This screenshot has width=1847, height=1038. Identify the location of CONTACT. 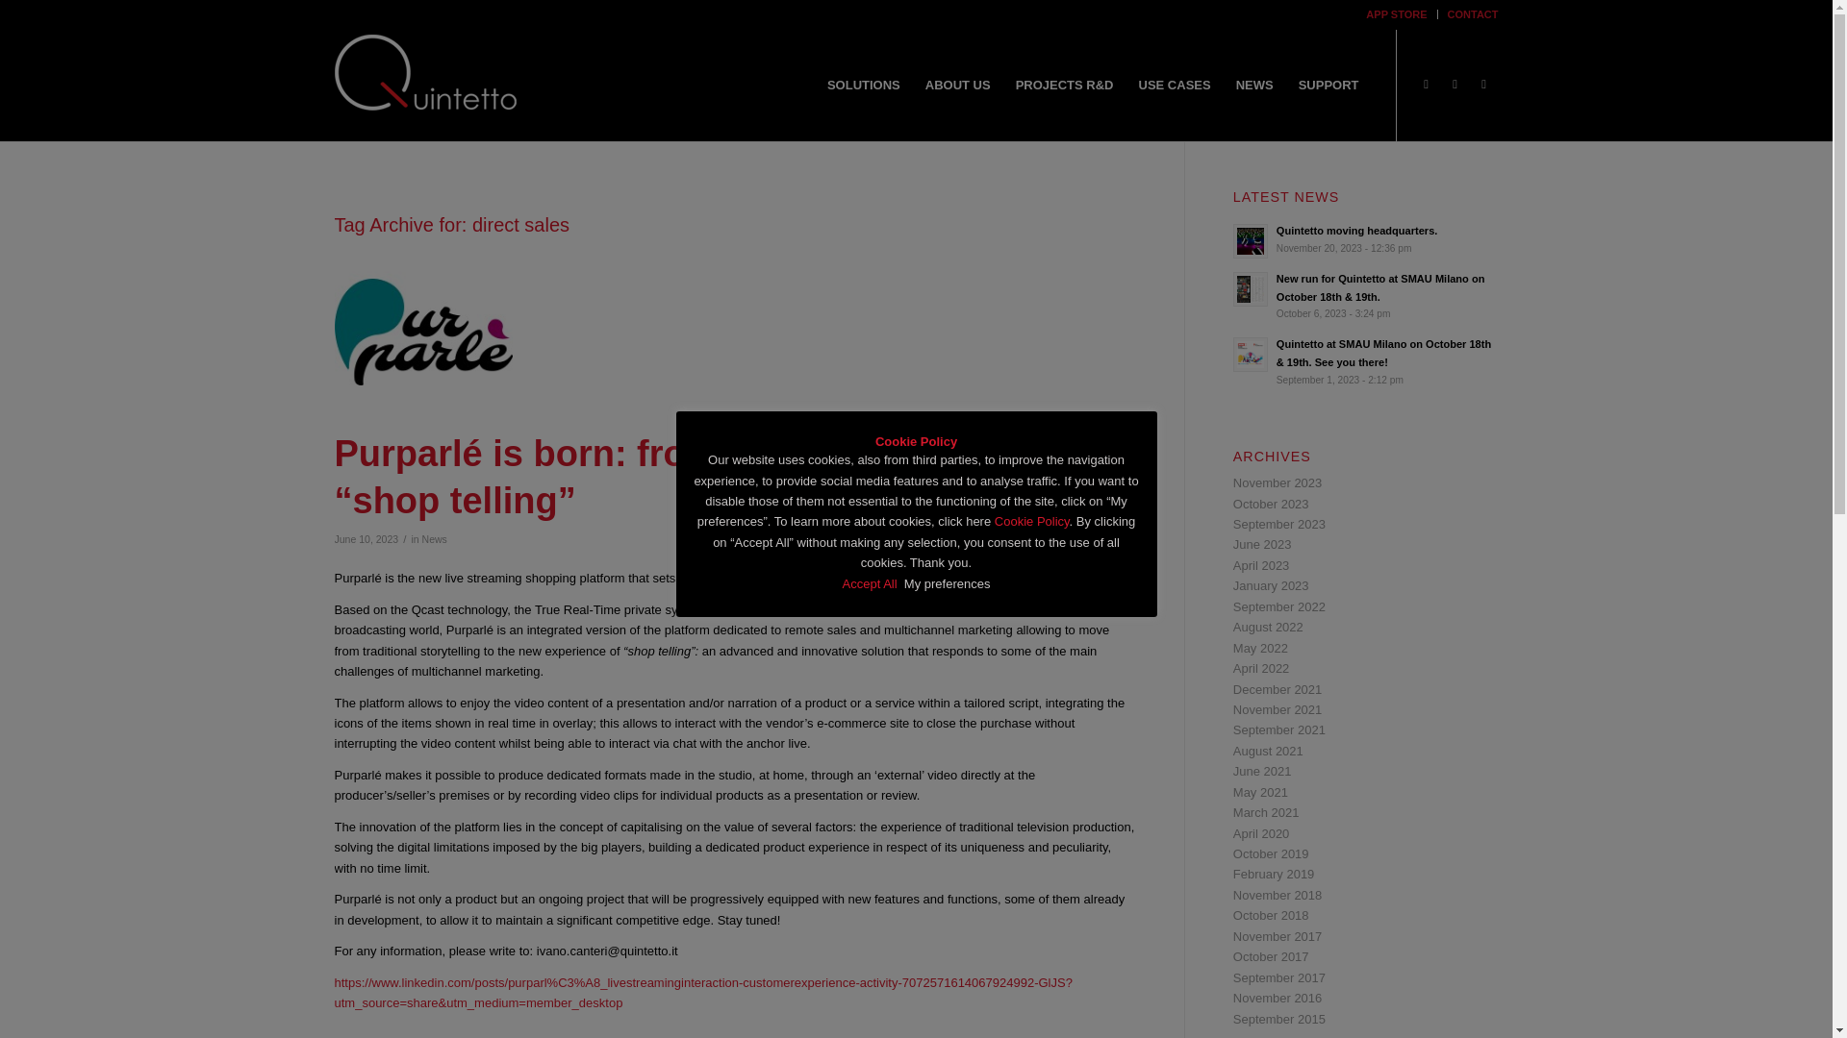
(1473, 14).